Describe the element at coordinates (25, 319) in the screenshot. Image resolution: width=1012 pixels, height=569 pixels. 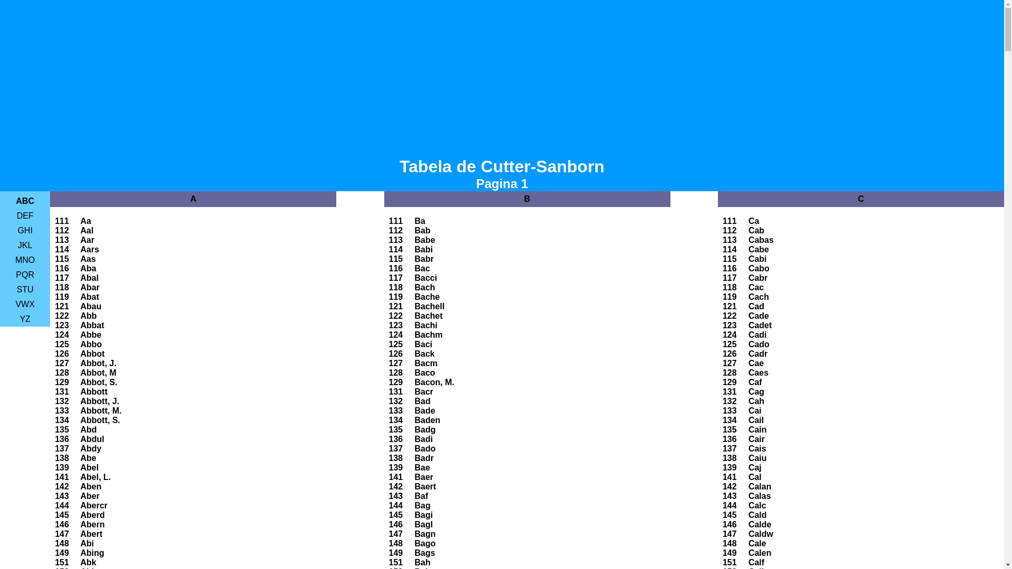
I see `YZ` at that location.